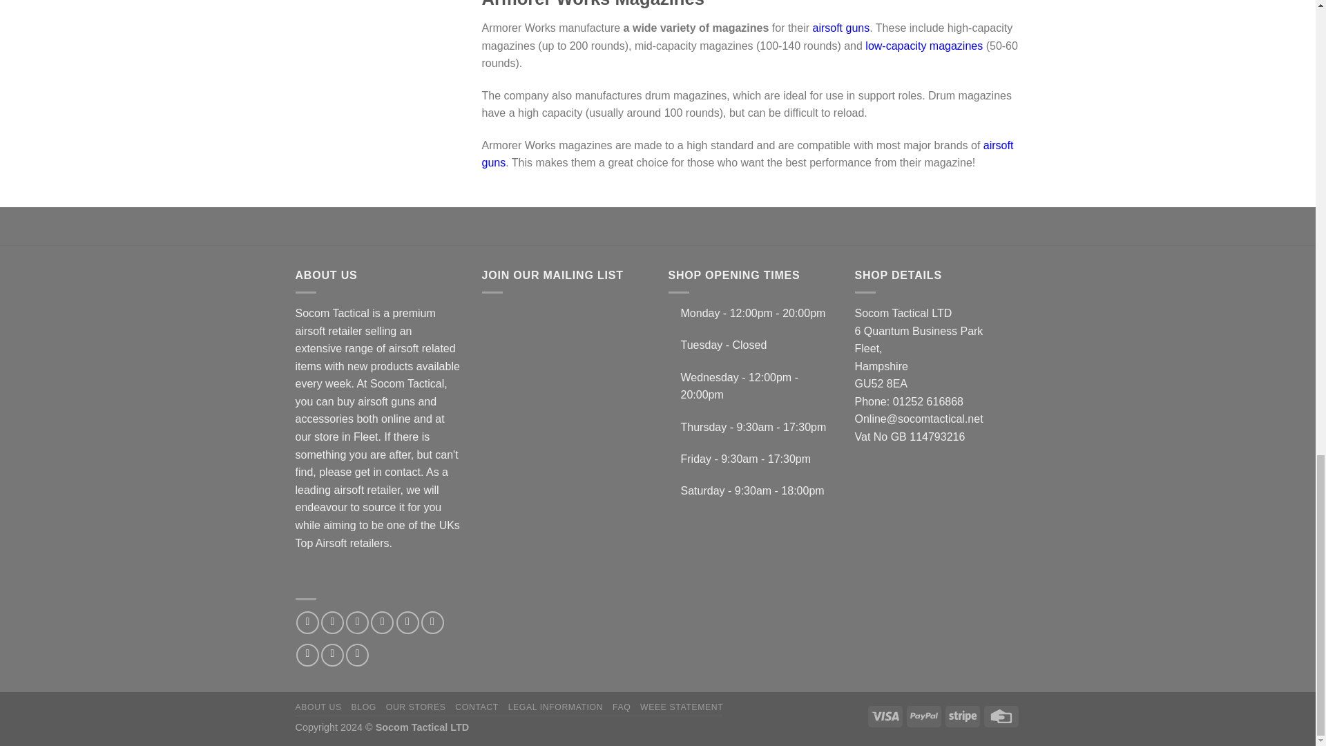 The height and width of the screenshot is (746, 1326). Describe the element at coordinates (407, 622) in the screenshot. I see `Send us an email` at that location.